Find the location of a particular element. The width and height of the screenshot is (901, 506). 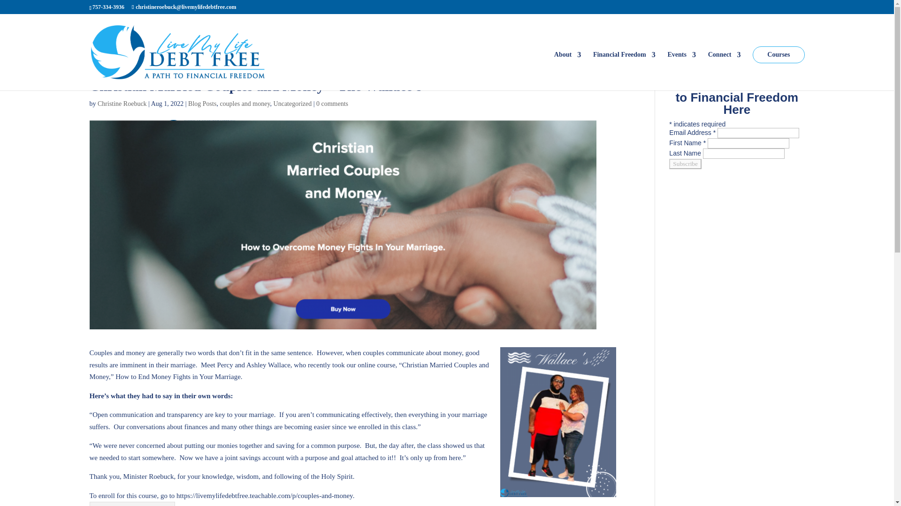

Christine Roebuck is located at coordinates (122, 103).